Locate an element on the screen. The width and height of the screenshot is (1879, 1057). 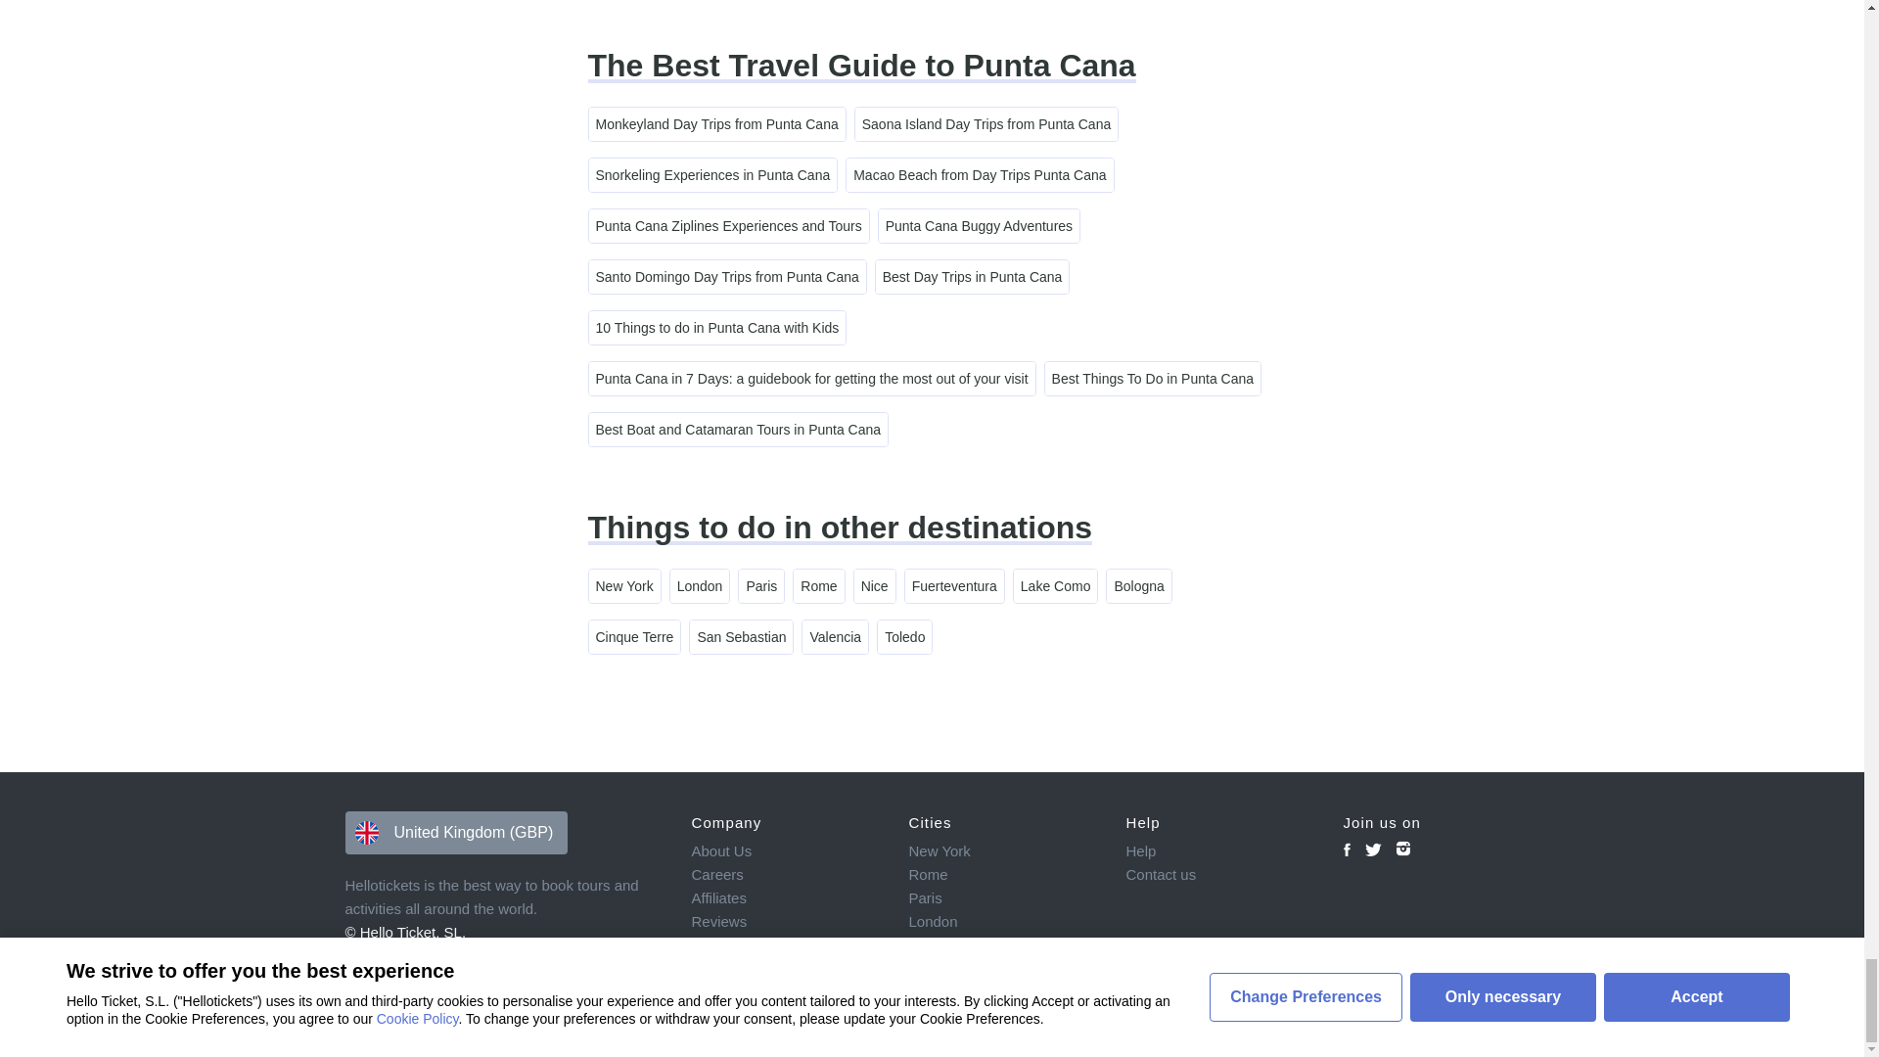
Punta Cana Buggy Adventures is located at coordinates (979, 225).